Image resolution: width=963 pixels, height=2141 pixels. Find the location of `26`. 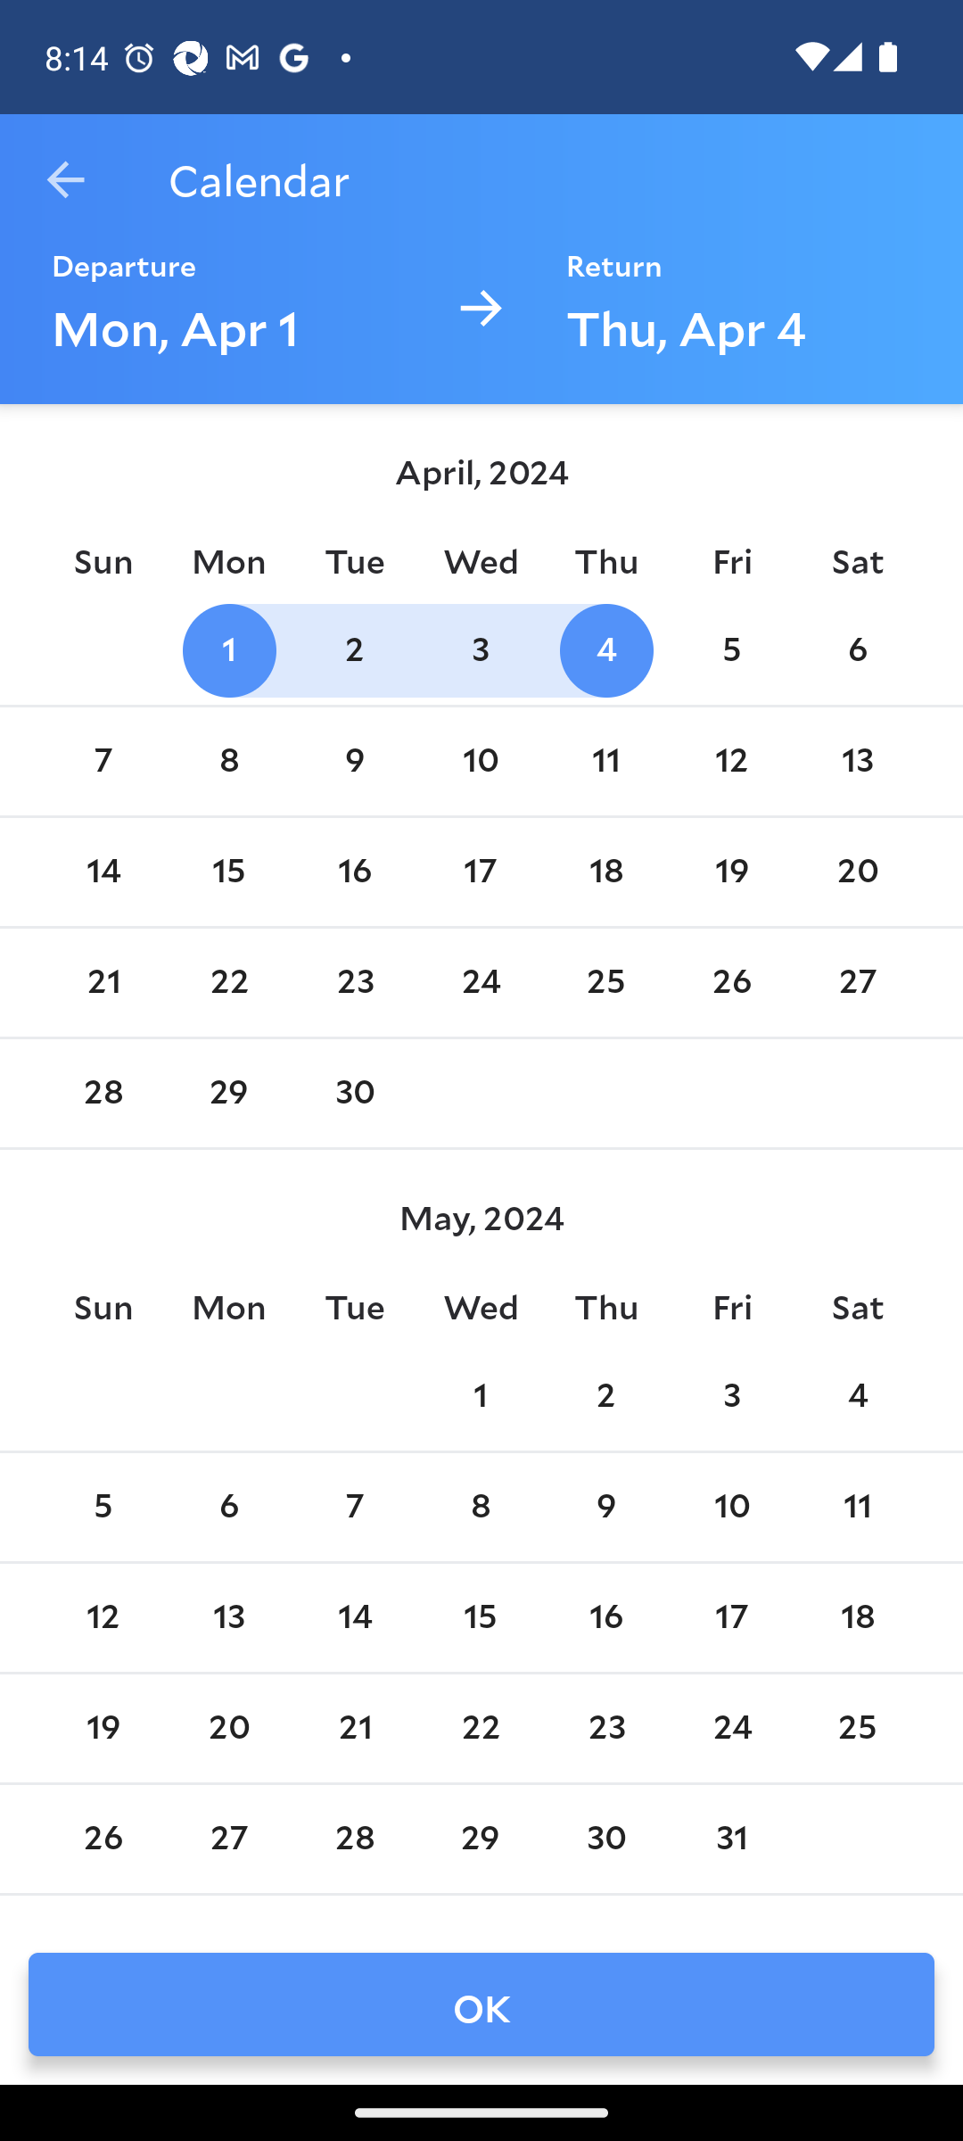

26 is located at coordinates (731, 982).